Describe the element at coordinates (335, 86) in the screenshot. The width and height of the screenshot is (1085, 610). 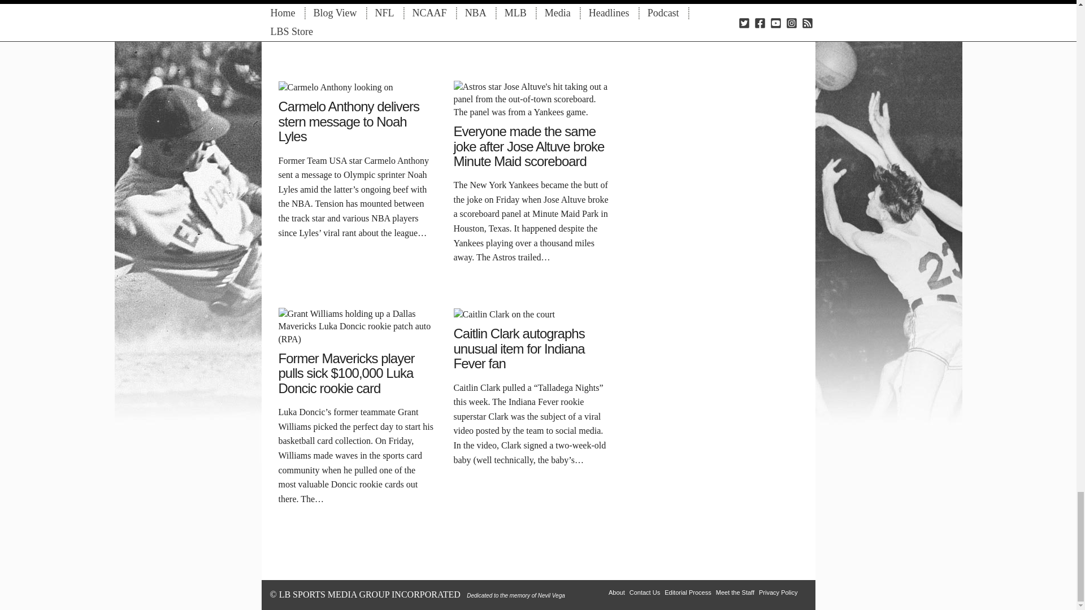
I see `Carmelo Anthony delivers stern message to Noah Lyles` at that location.